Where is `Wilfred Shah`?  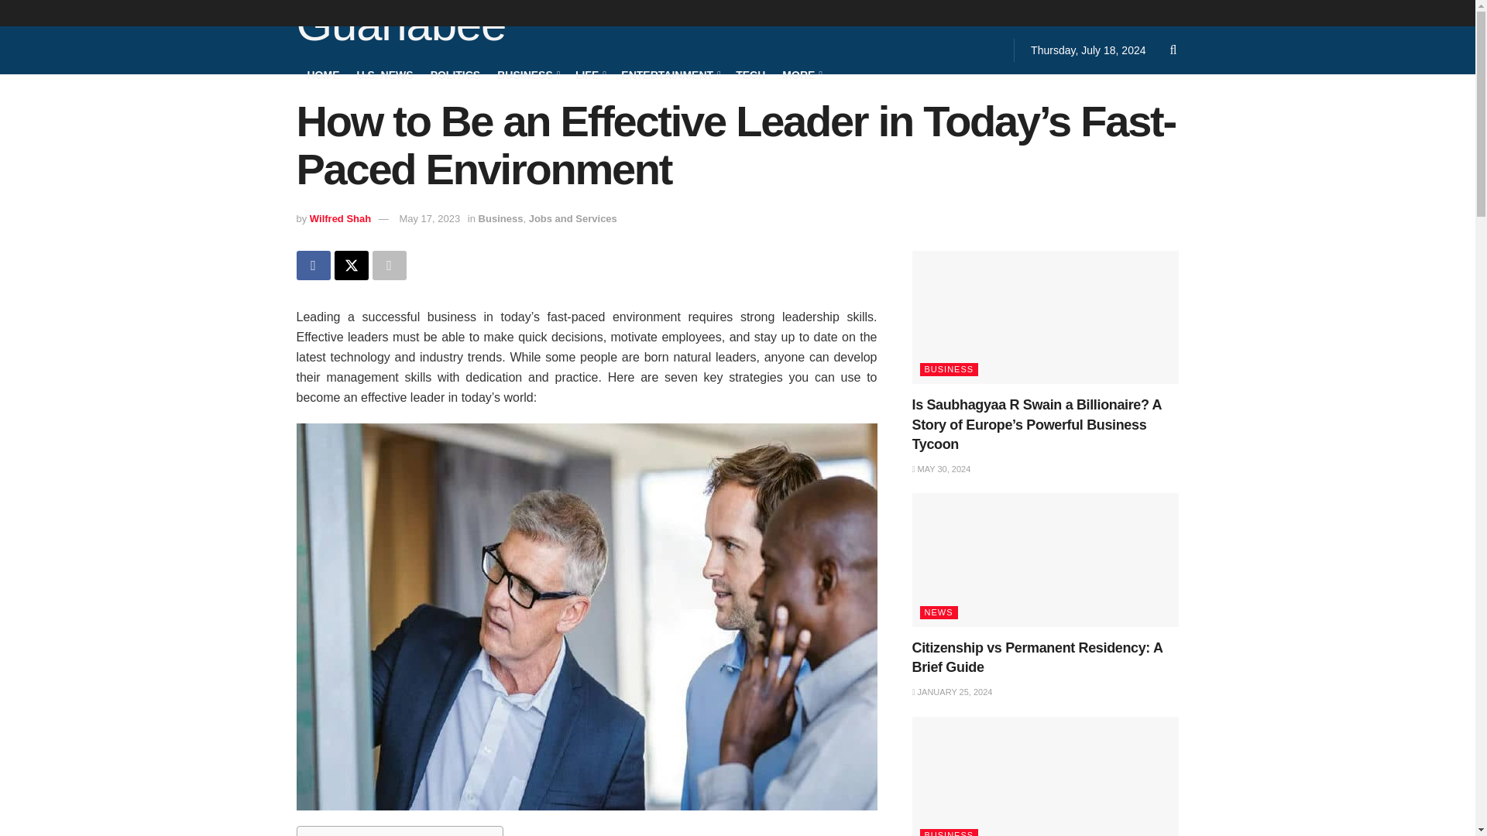
Wilfred Shah is located at coordinates (339, 218).